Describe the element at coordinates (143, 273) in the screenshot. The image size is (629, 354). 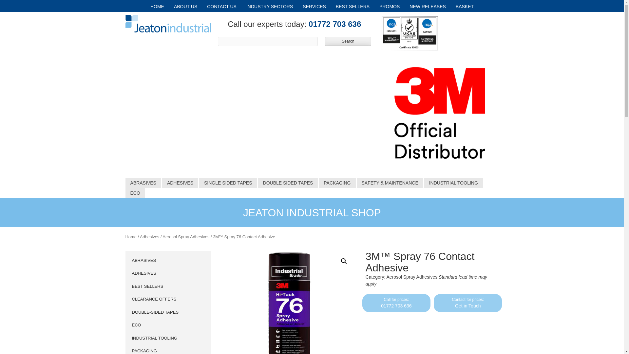
I see `ADHESIVES` at that location.